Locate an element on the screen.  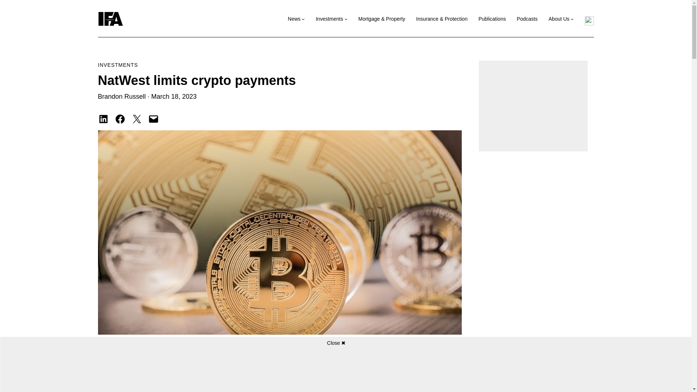
Podcasts is located at coordinates (527, 19).